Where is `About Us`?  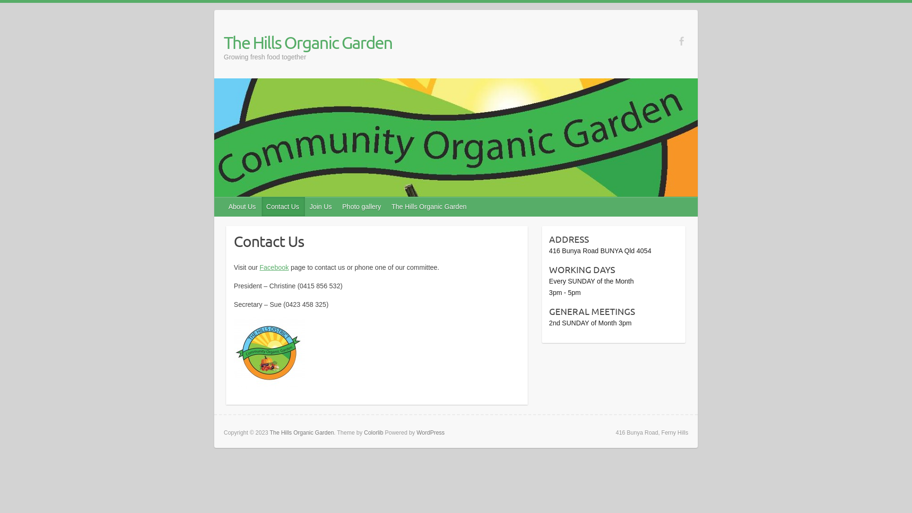 About Us is located at coordinates (243, 207).